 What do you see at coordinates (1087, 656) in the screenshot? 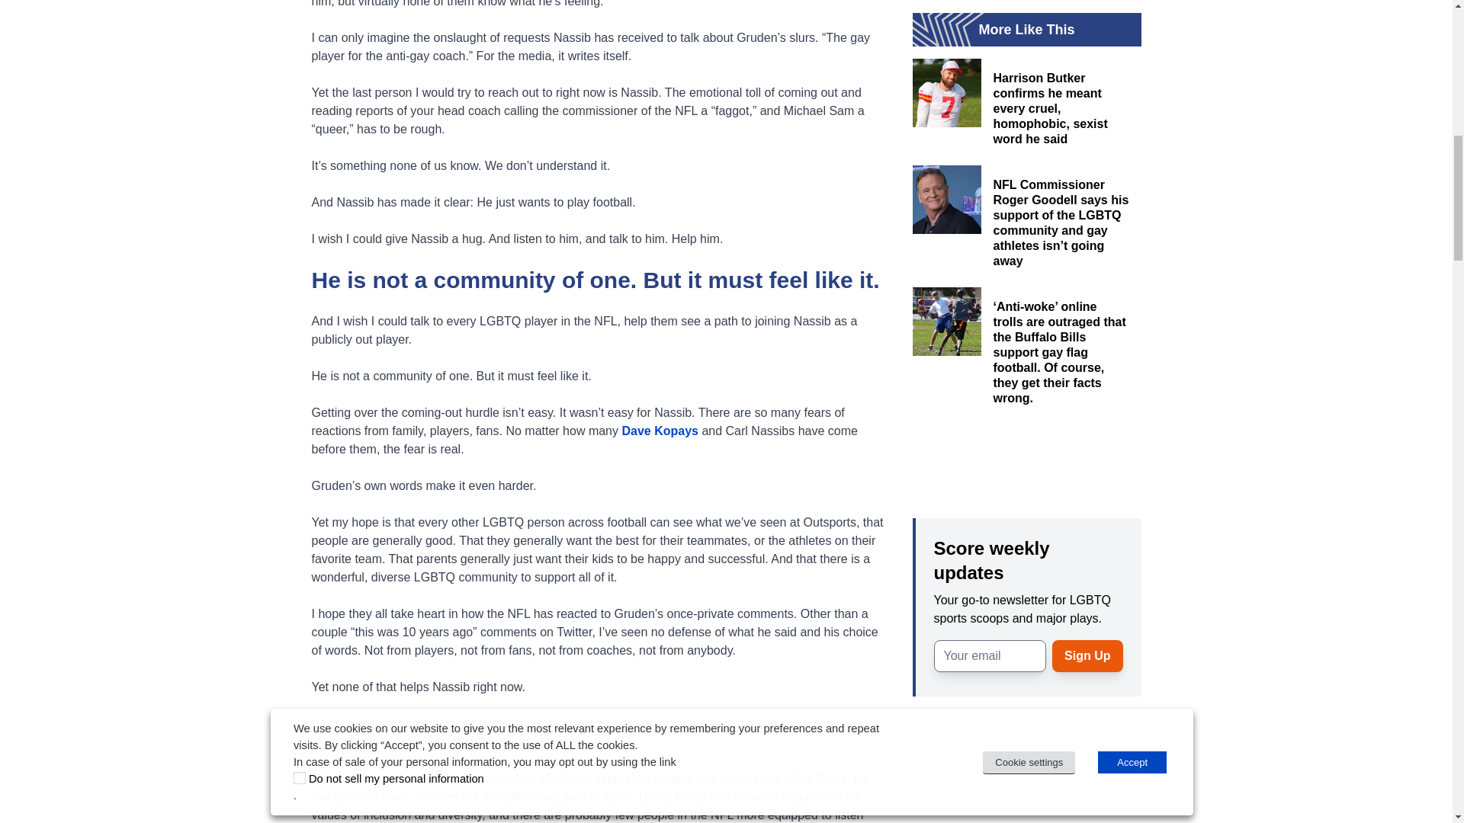
I see `Sign Up` at bounding box center [1087, 656].